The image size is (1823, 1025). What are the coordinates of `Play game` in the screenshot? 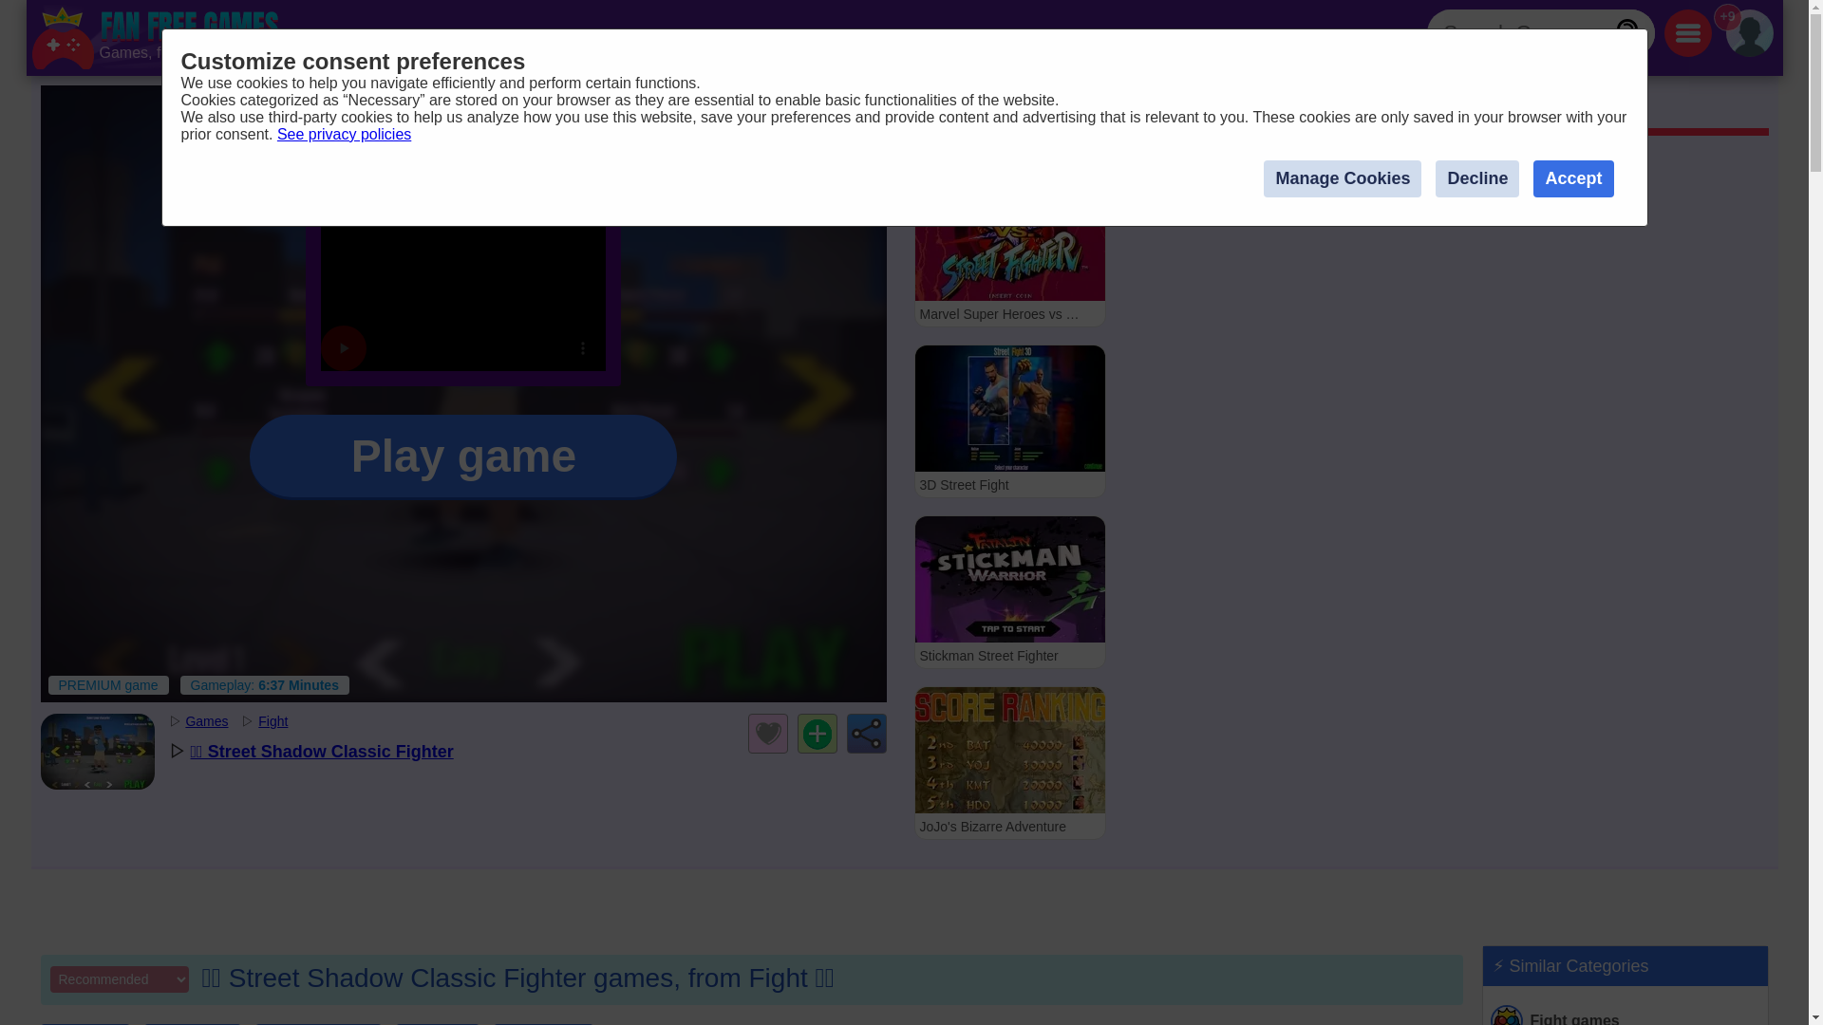 It's located at (463, 457).